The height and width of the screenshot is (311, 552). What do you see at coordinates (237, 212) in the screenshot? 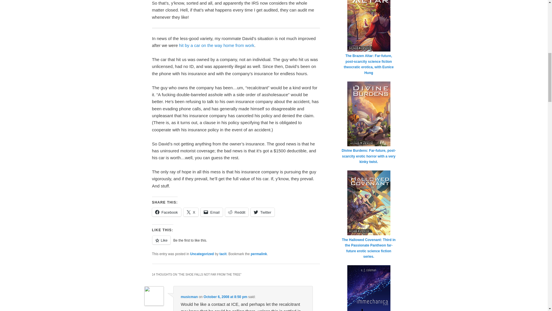
I see `Click to share on Reddit` at bounding box center [237, 212].